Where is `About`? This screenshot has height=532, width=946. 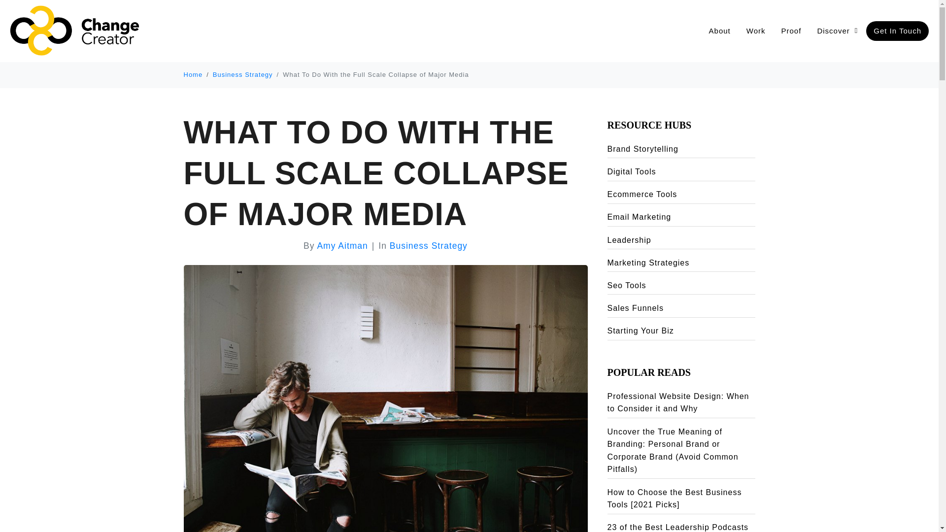 About is located at coordinates (719, 31).